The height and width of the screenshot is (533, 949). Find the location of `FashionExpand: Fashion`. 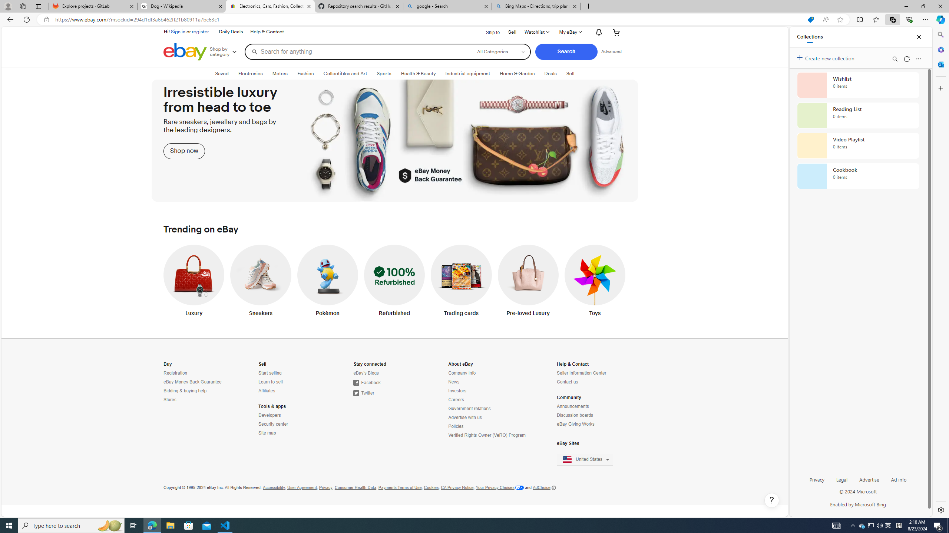

FashionExpand: Fashion is located at coordinates (305, 73).